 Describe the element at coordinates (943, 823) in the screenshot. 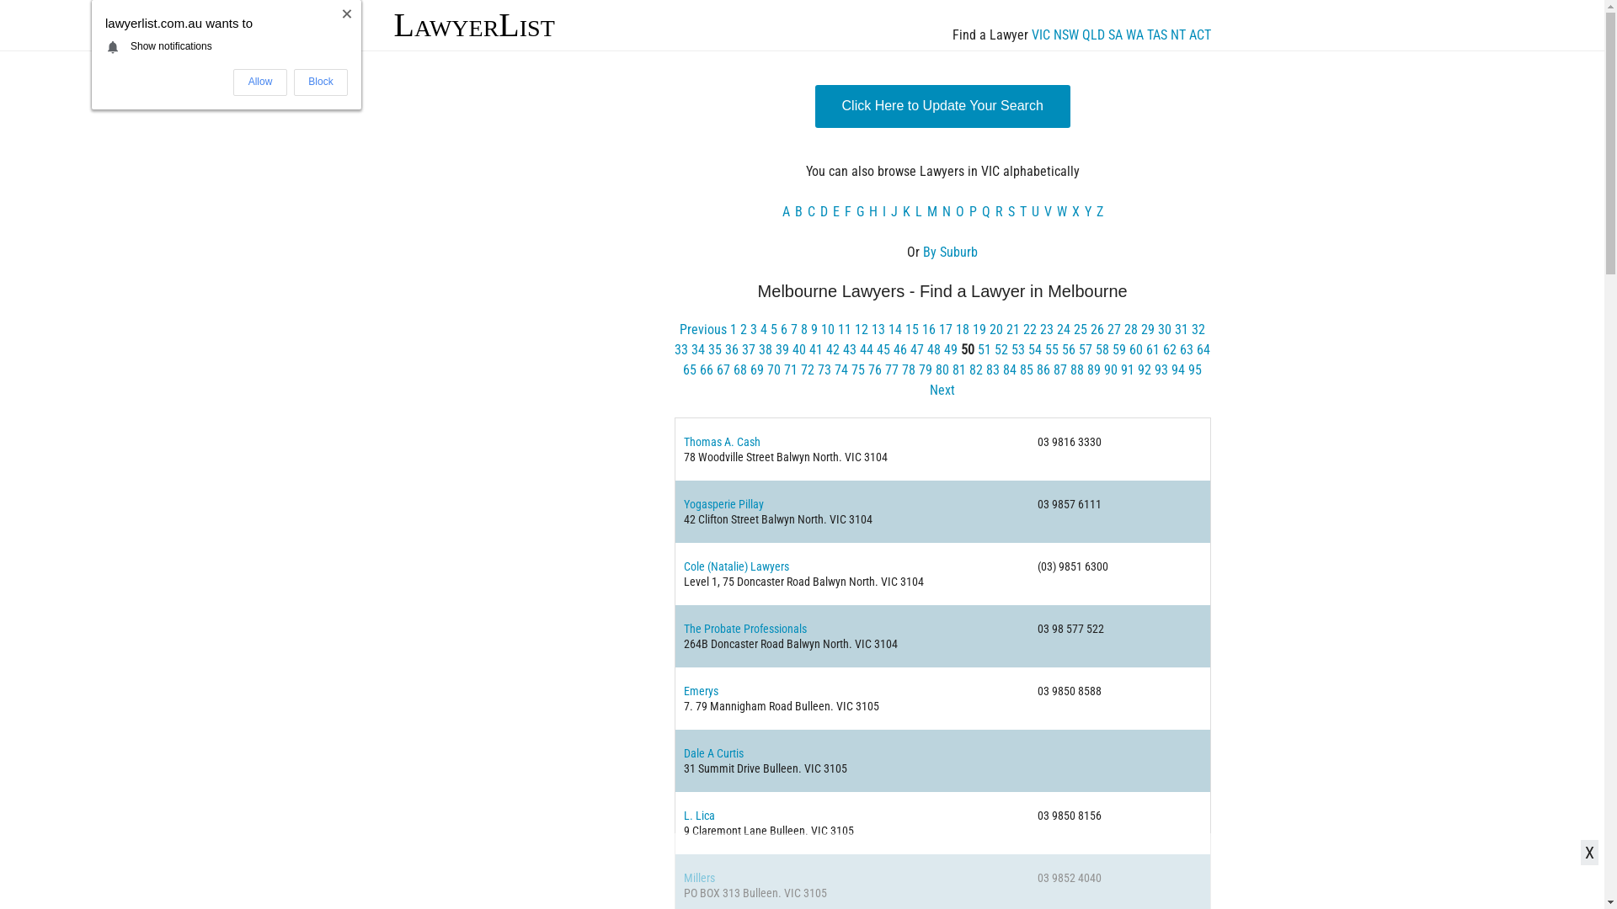

I see `L. Lica
03 9850 8156
9 Claremont Lane Bulleen. VIC 3105` at that location.